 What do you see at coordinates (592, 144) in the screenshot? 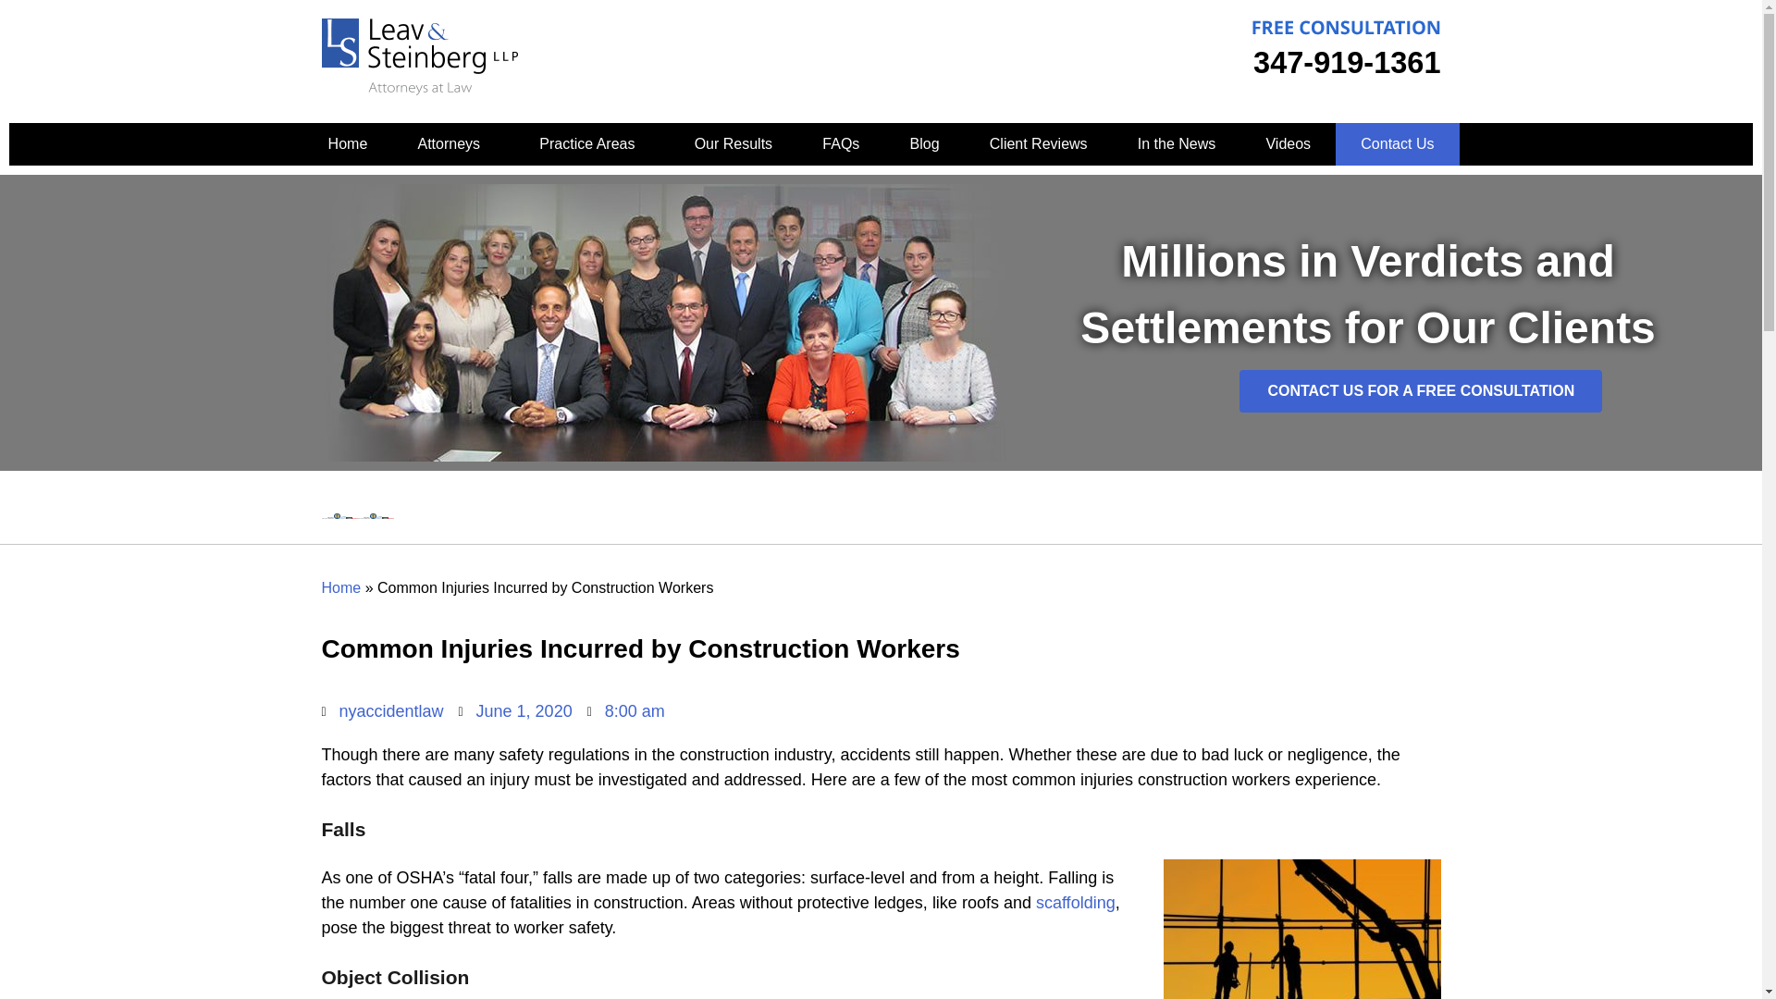
I see `Practice Areas` at bounding box center [592, 144].